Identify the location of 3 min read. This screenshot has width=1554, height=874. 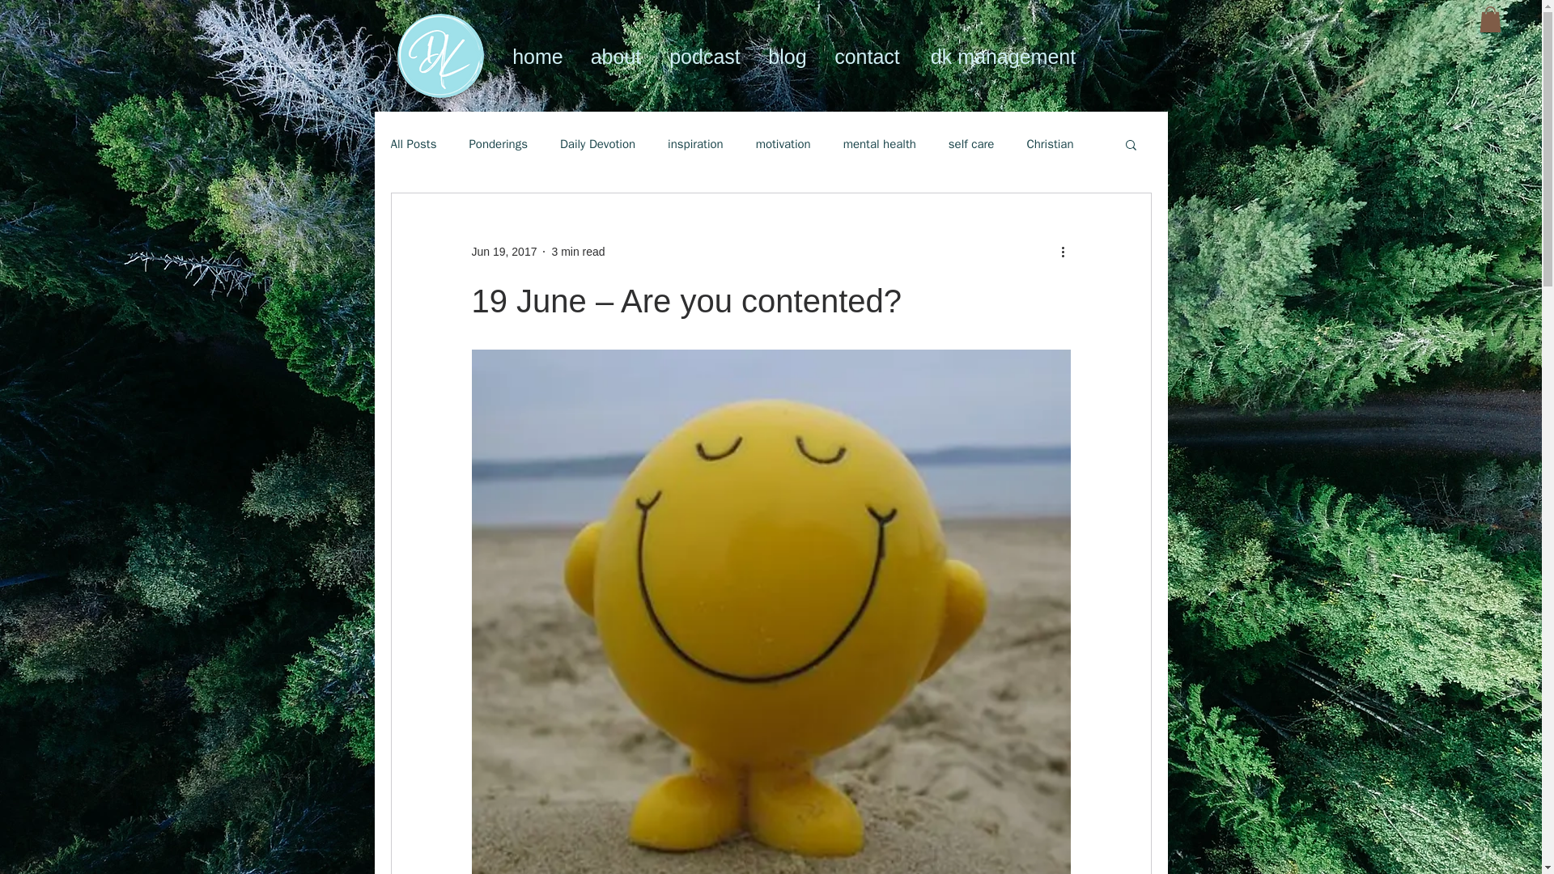
(578, 251).